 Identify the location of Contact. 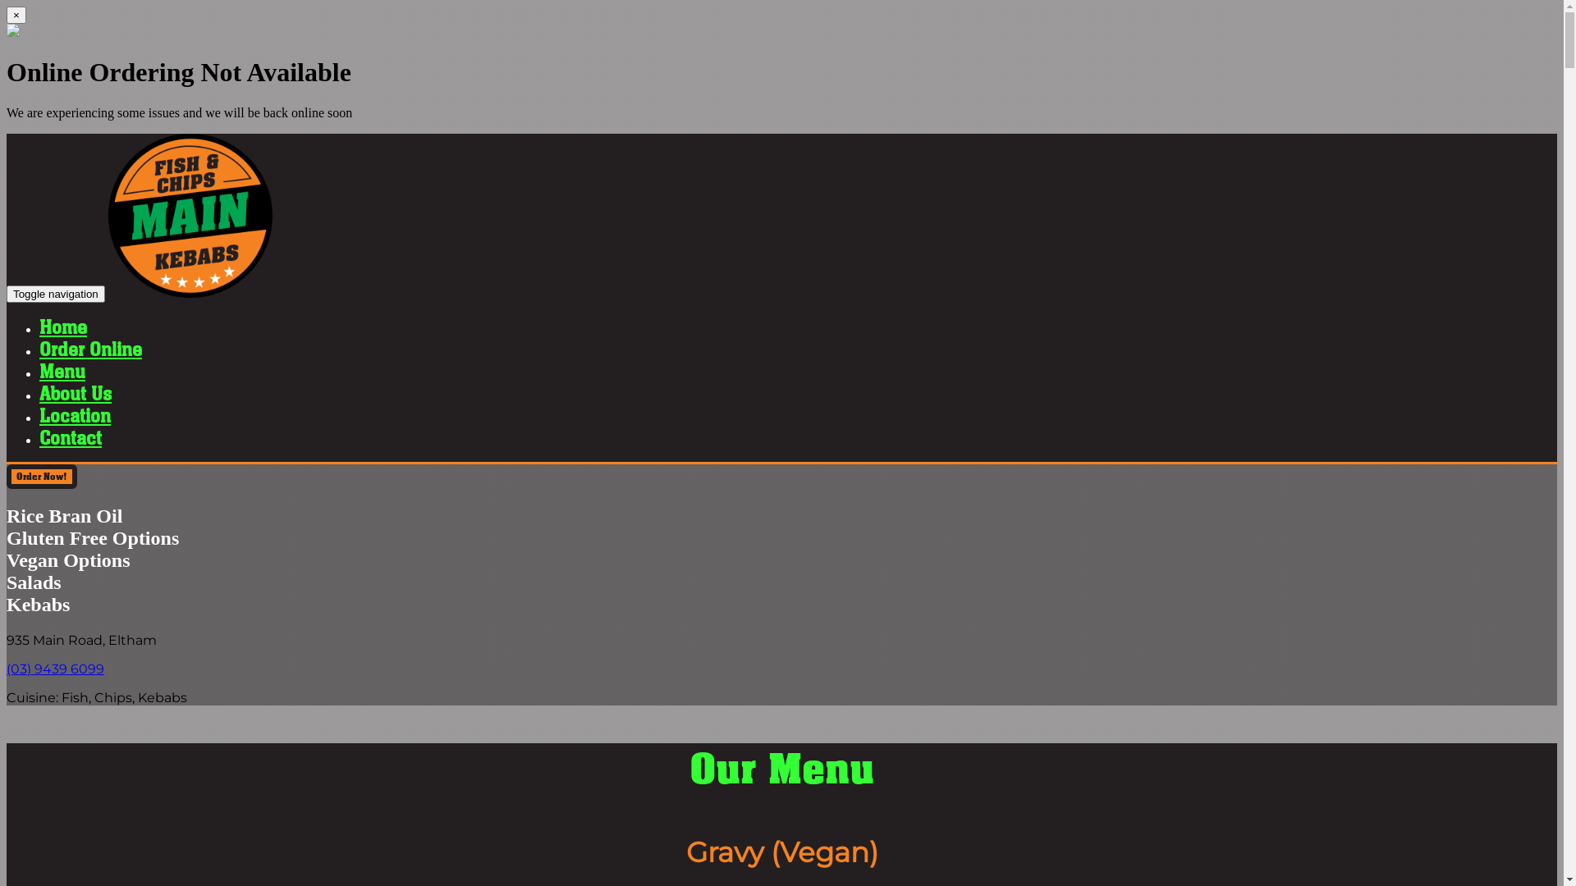
(71, 438).